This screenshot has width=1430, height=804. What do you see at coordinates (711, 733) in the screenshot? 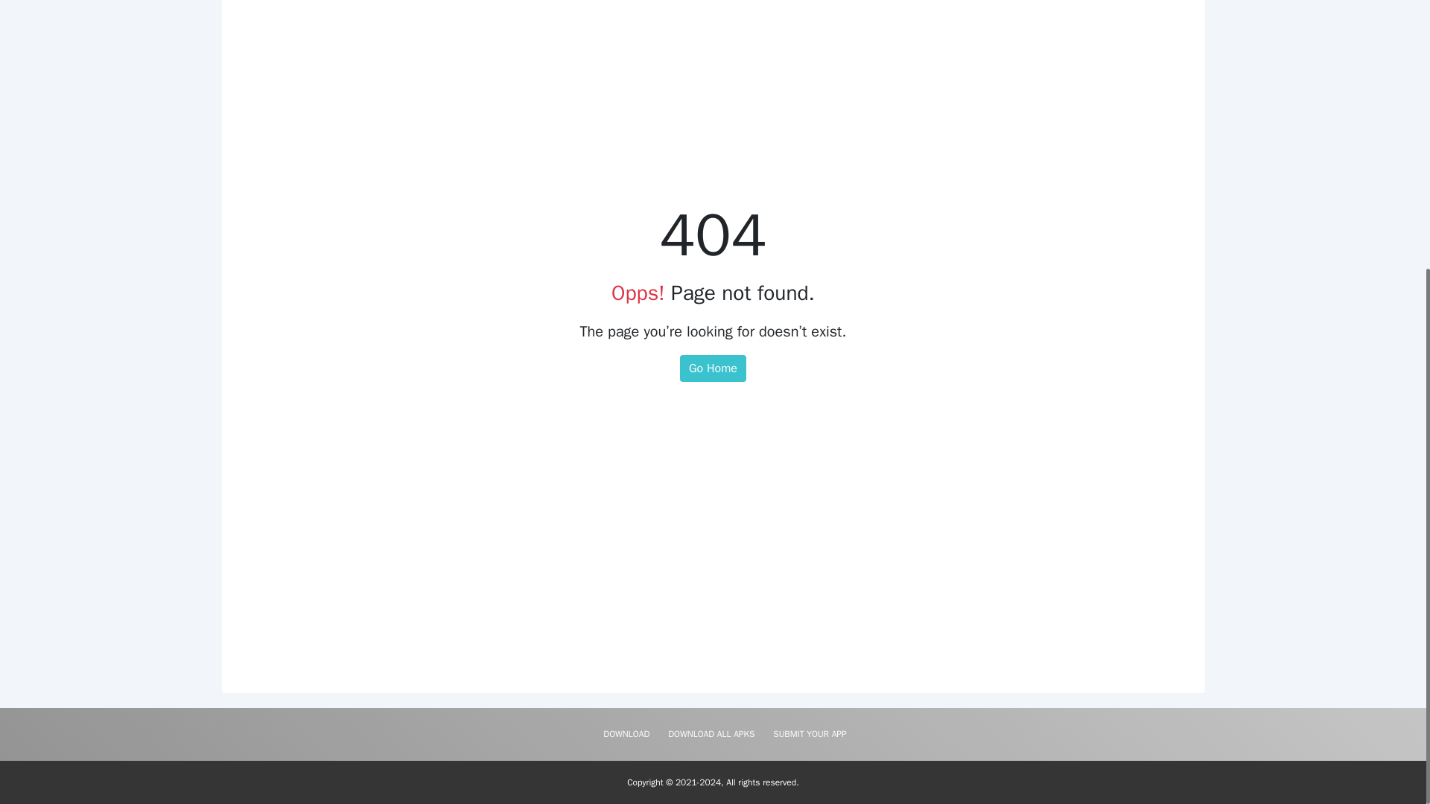
I see `DOWNLOAD ALL APKS` at bounding box center [711, 733].